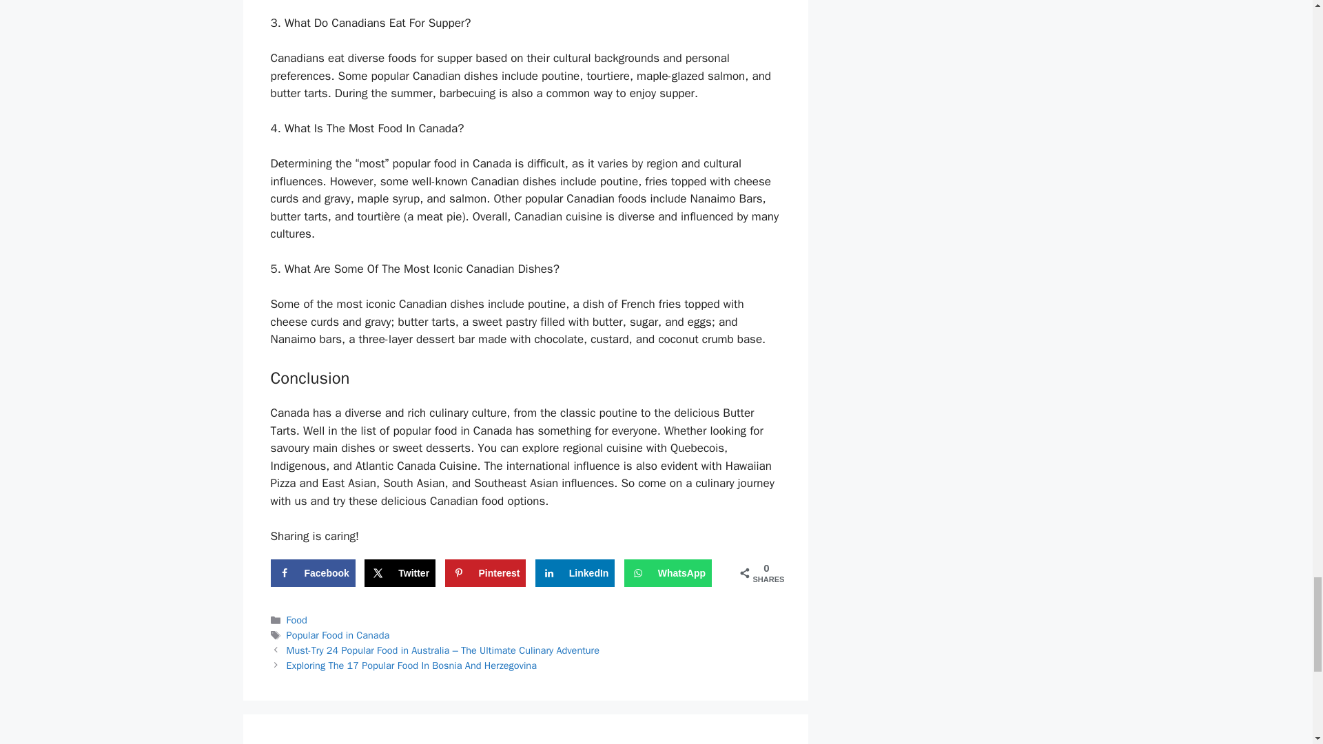 The height and width of the screenshot is (744, 1323). I want to click on LinkedIn, so click(575, 573).